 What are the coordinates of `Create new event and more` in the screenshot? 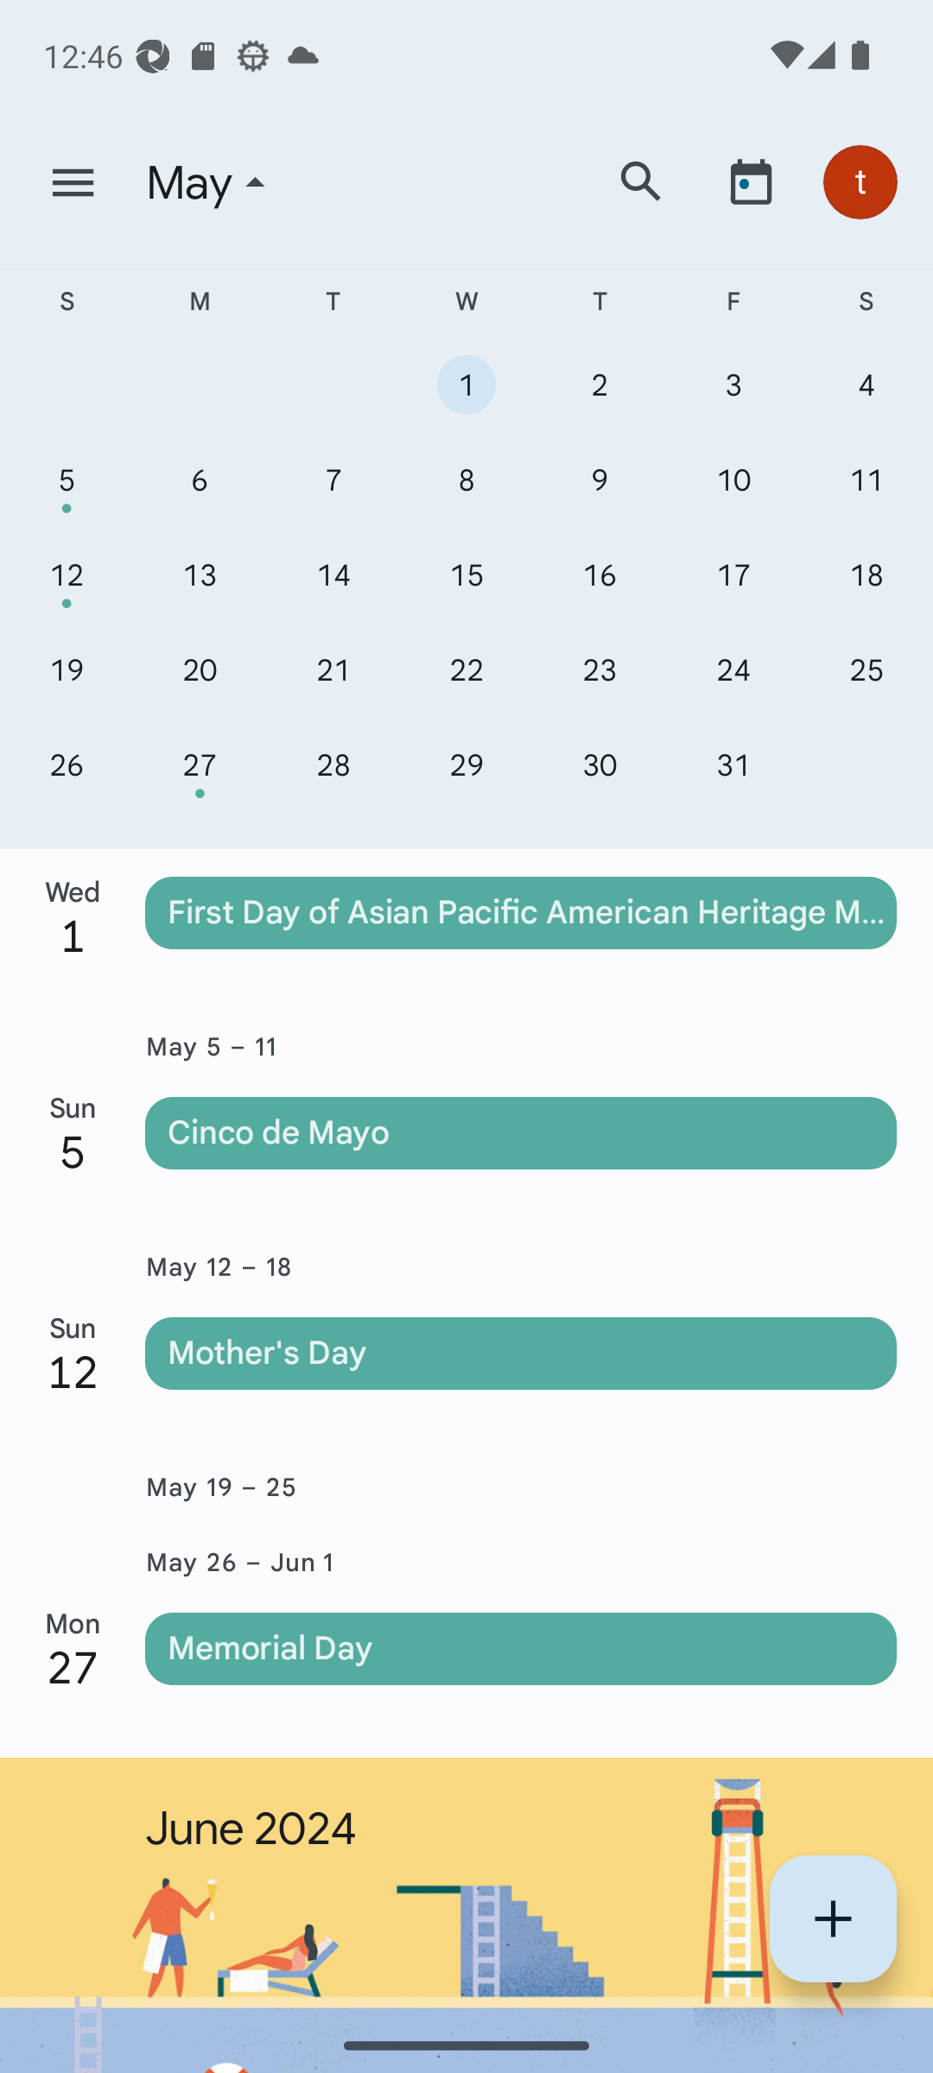 It's located at (833, 1918).